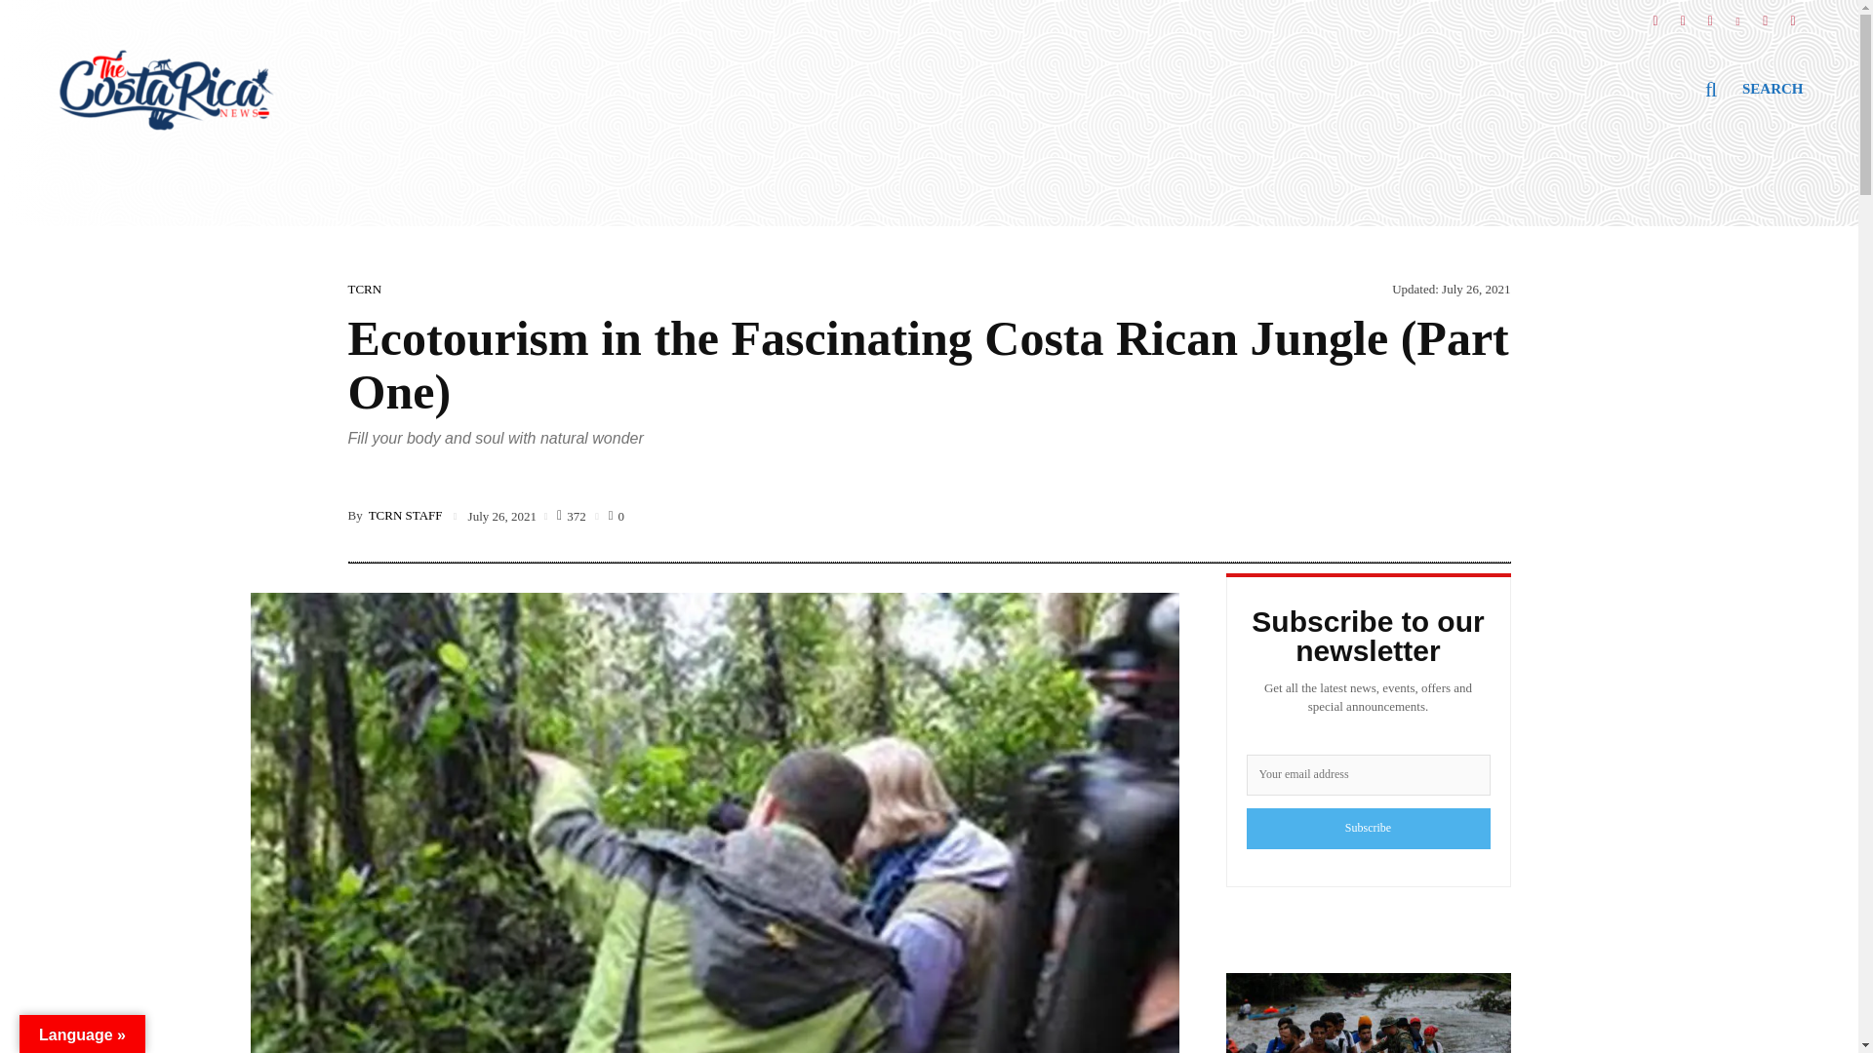 This screenshot has height=1053, width=1873. Describe the element at coordinates (1793, 14) in the screenshot. I see `Paypal` at that location.